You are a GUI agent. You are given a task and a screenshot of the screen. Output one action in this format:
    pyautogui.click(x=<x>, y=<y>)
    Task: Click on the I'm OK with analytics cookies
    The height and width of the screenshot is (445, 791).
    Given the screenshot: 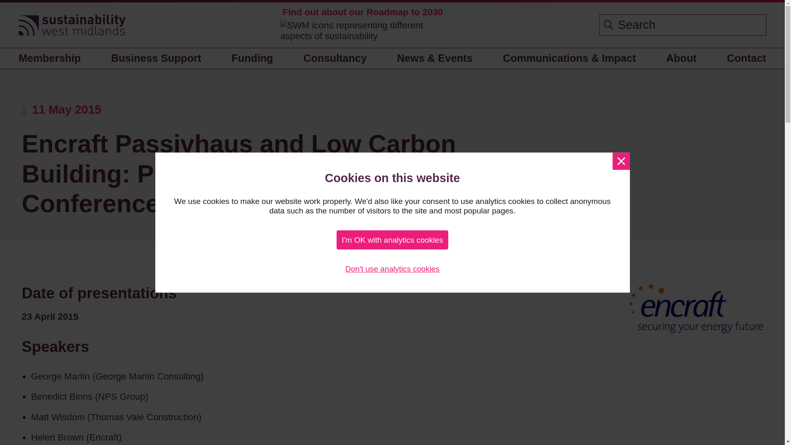 What is the action you would take?
    pyautogui.click(x=392, y=240)
    